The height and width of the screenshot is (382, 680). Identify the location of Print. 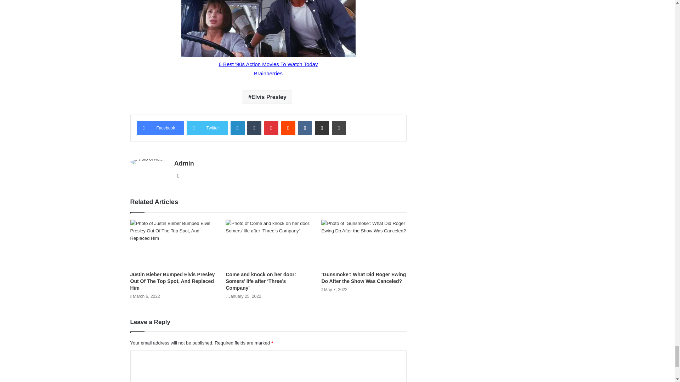
(339, 128).